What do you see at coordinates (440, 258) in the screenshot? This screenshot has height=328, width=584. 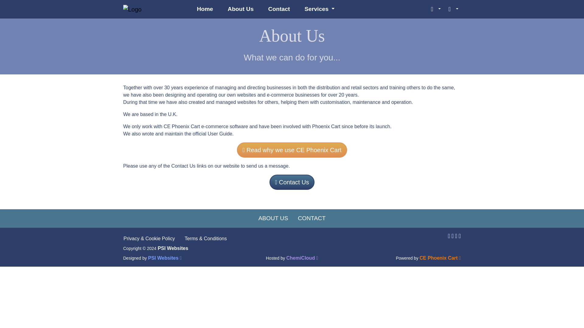 I see `CE Phoenix Cart` at bounding box center [440, 258].